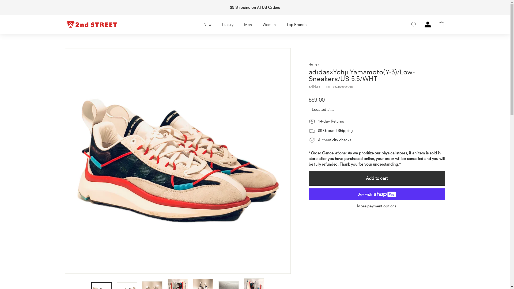 Image resolution: width=514 pixels, height=289 pixels. Describe the element at coordinates (414, 25) in the screenshot. I see `Search` at that location.